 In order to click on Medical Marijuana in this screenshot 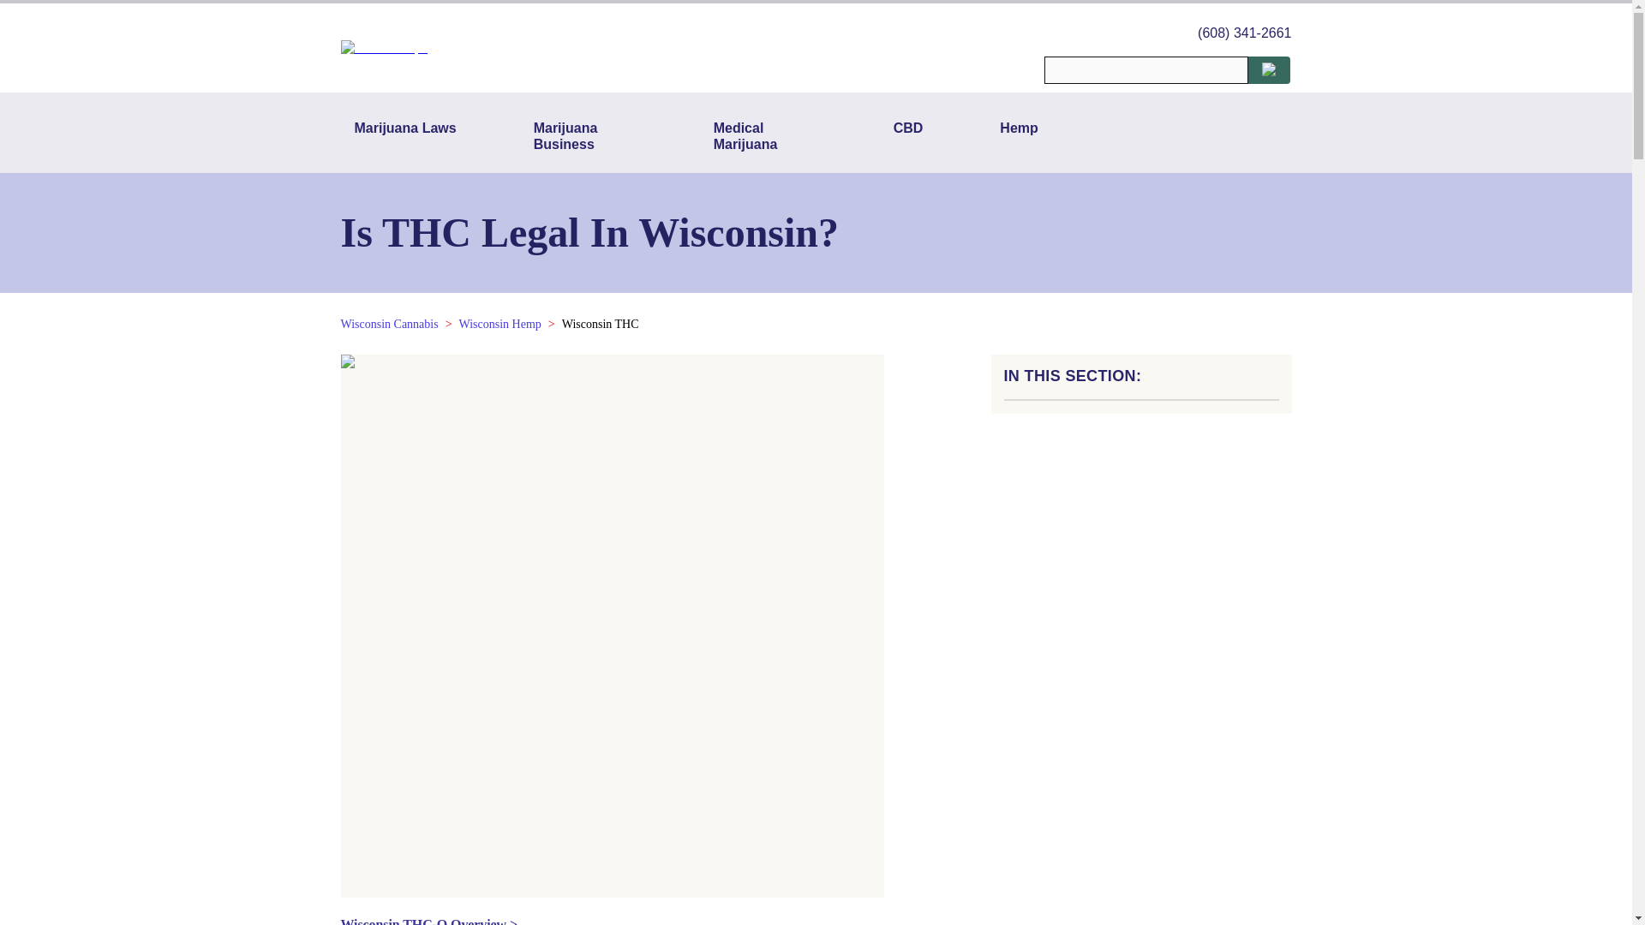, I will do `click(765, 135)`.